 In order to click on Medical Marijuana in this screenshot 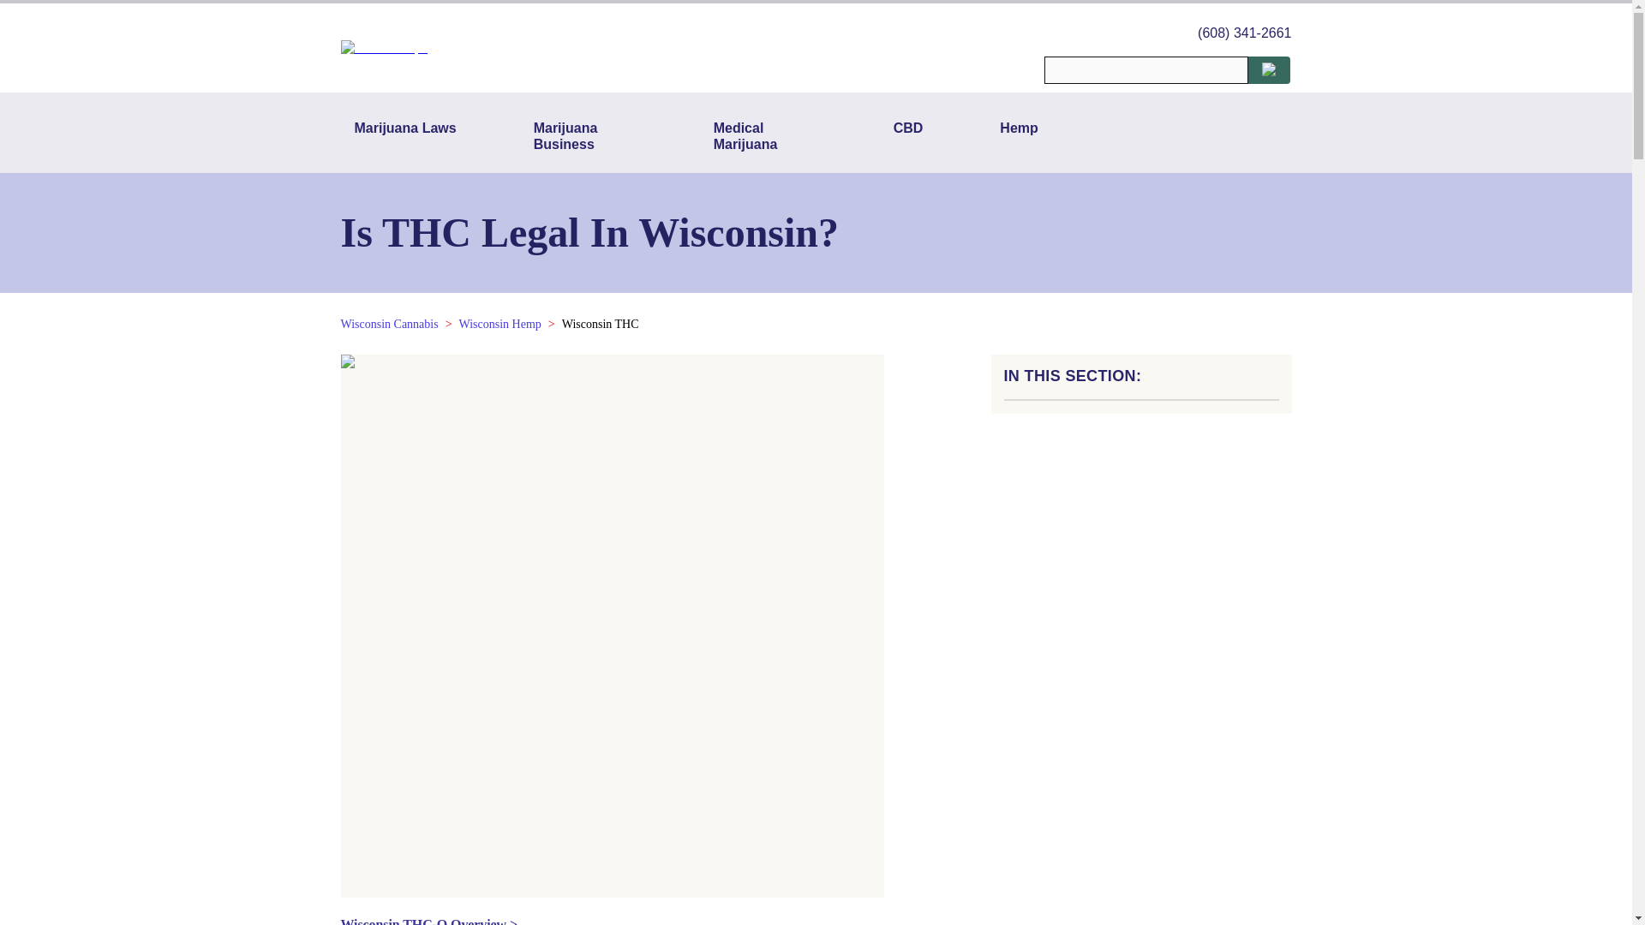, I will do `click(765, 135)`.